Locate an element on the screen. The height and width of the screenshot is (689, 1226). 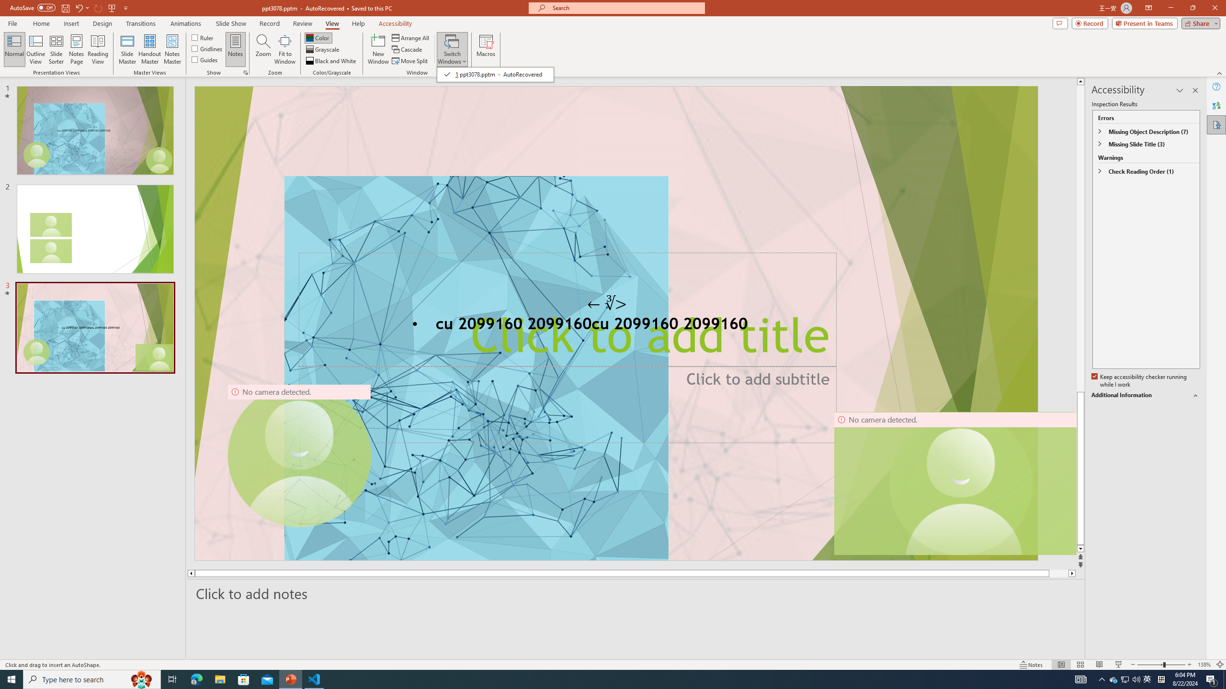
Color is located at coordinates (318, 37).